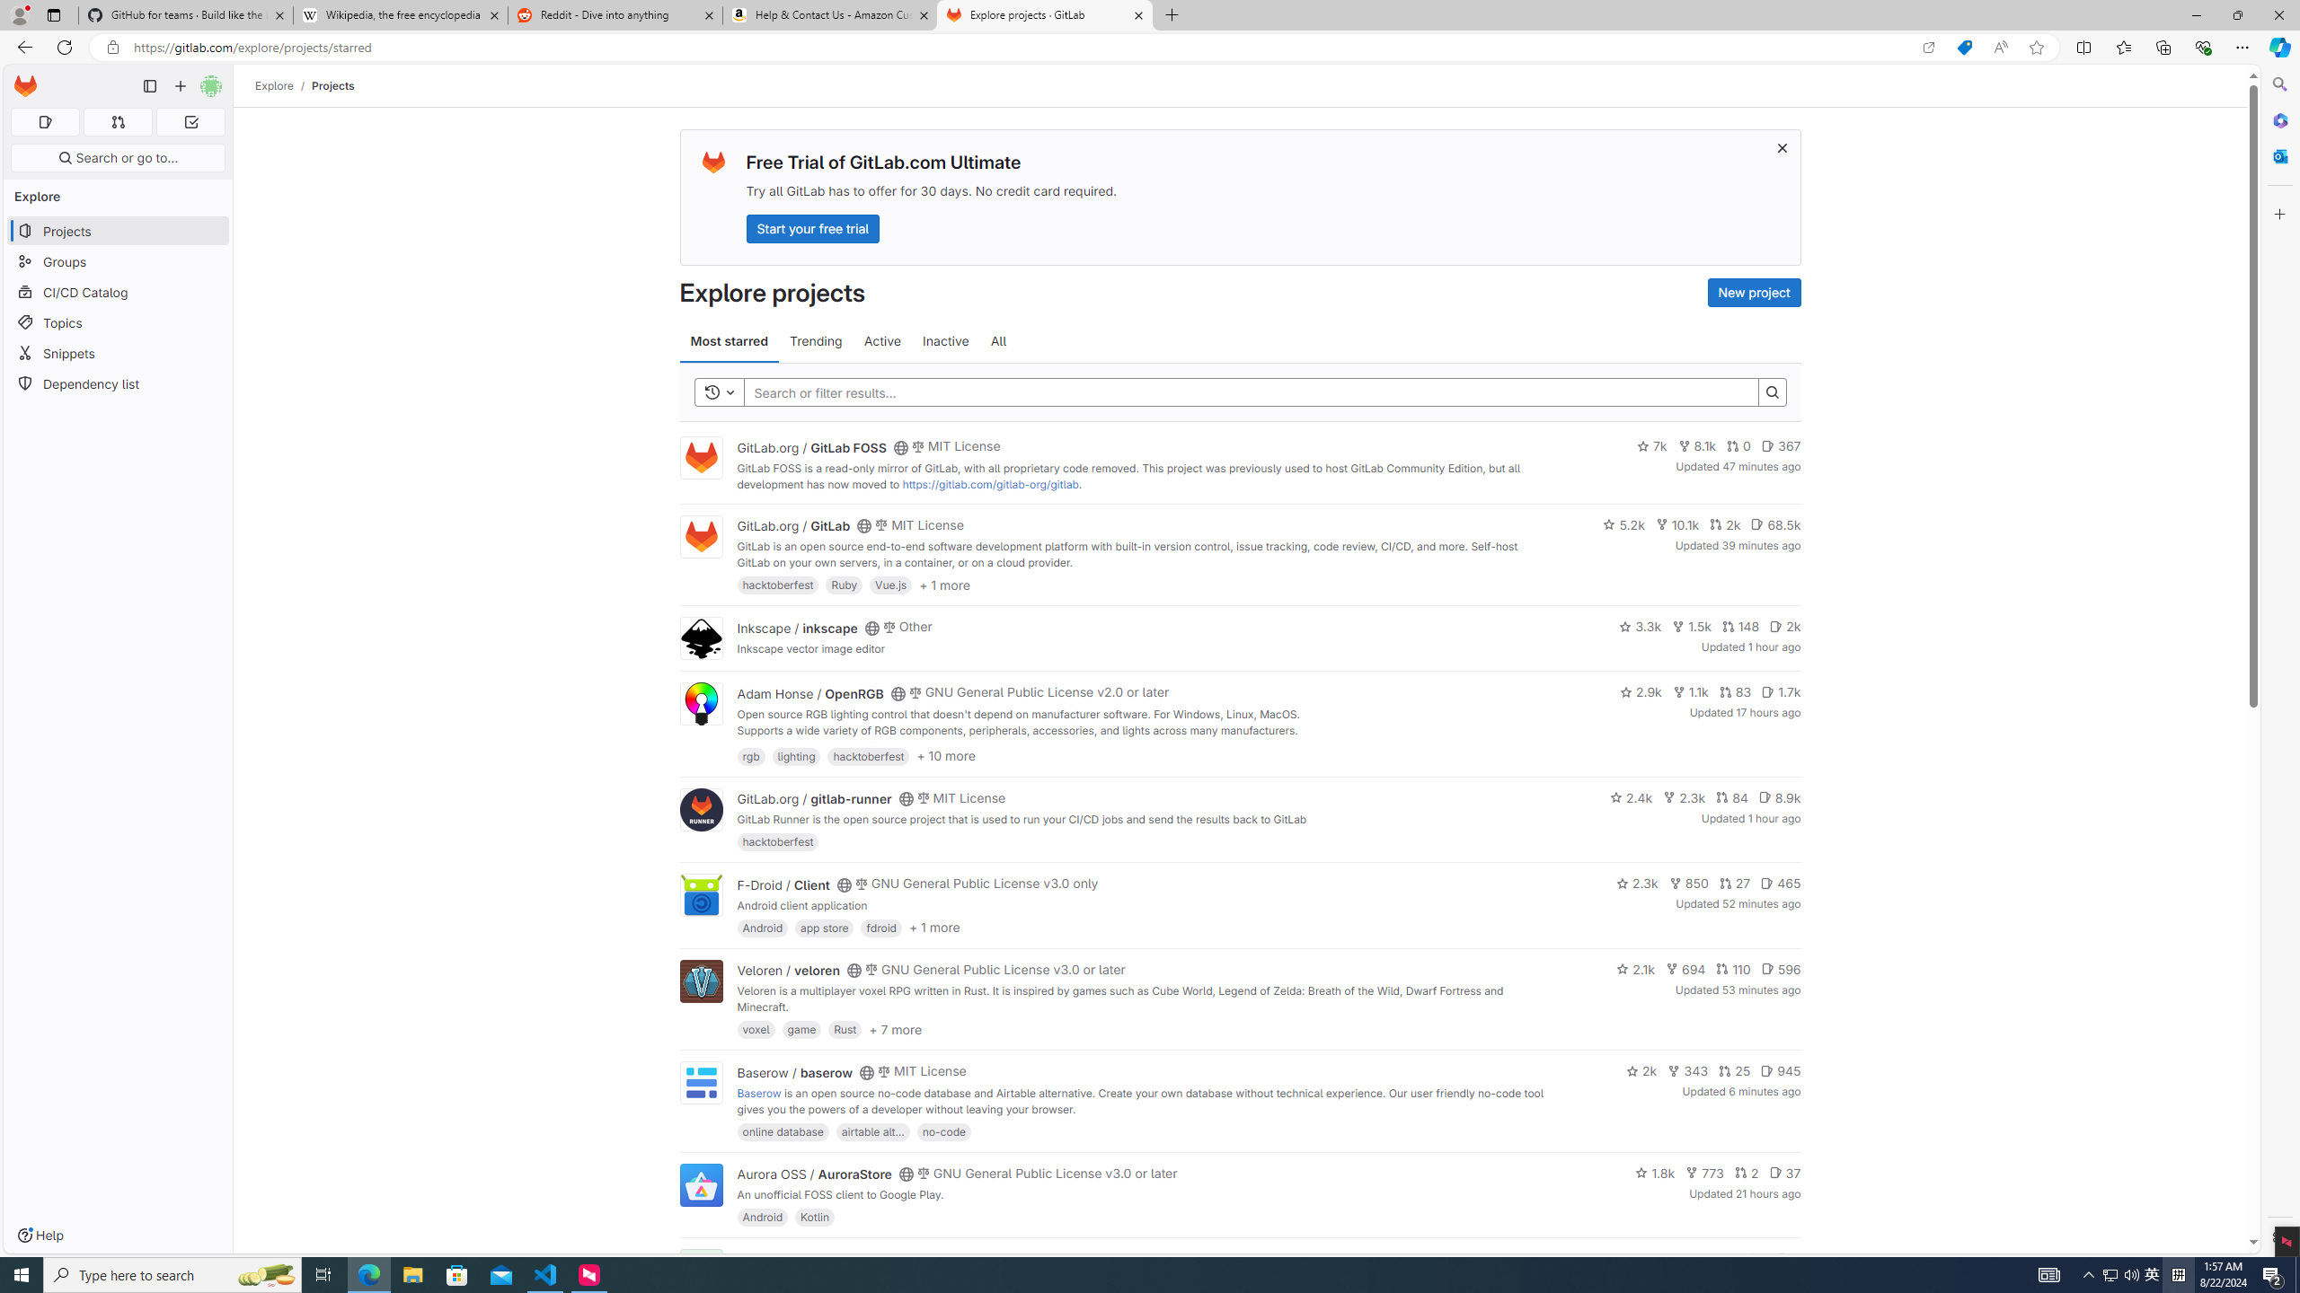 The width and height of the screenshot is (2300, 1293). I want to click on All, so click(999, 341).